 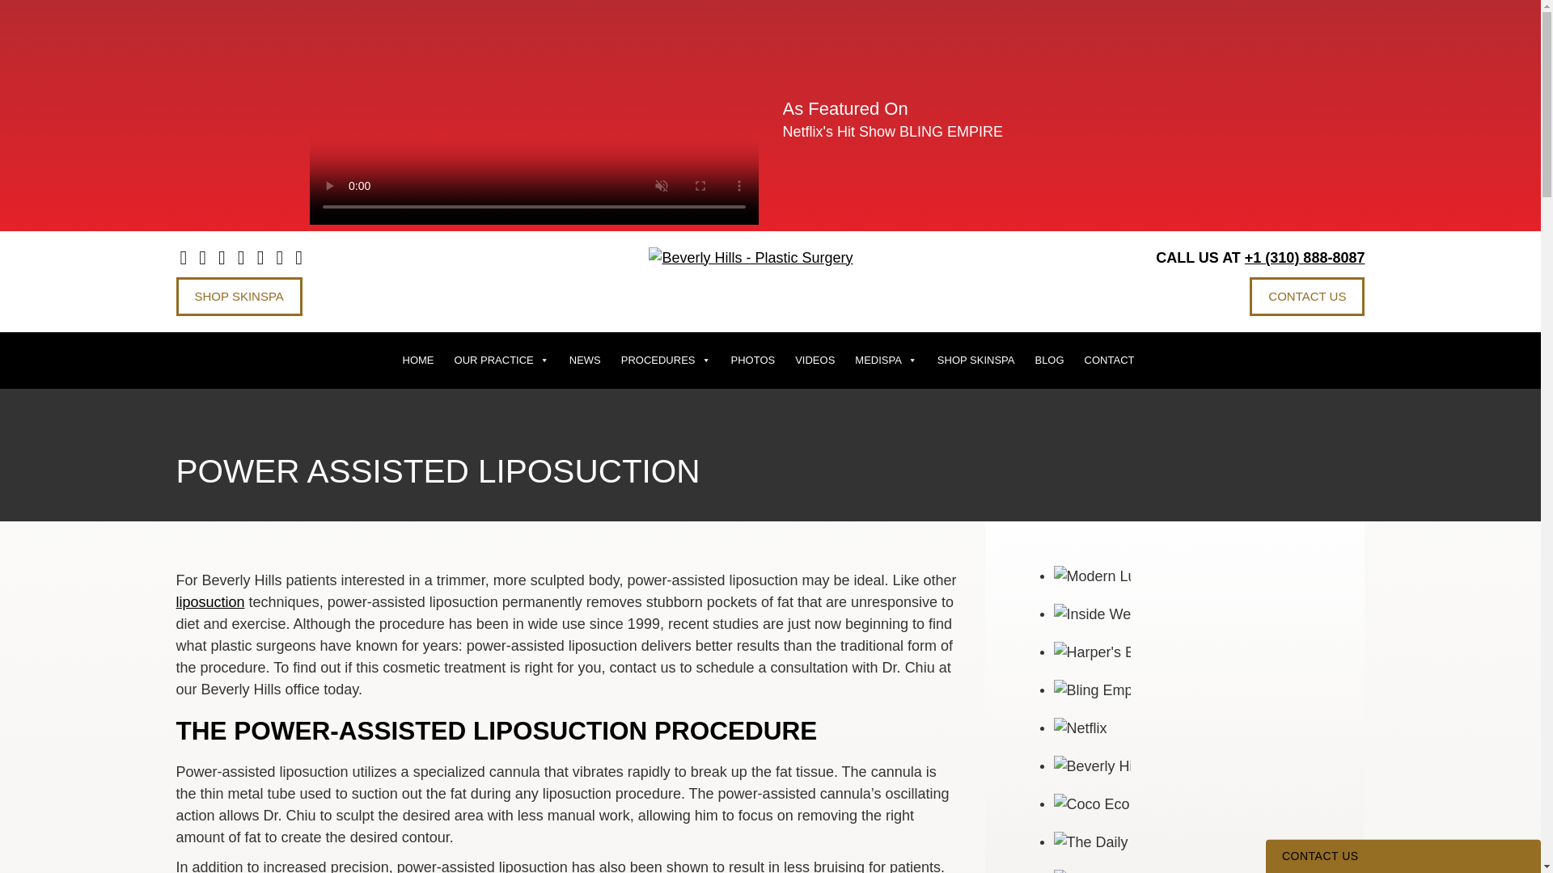 I want to click on Beverly Hills Liposuction, so click(x=210, y=601).